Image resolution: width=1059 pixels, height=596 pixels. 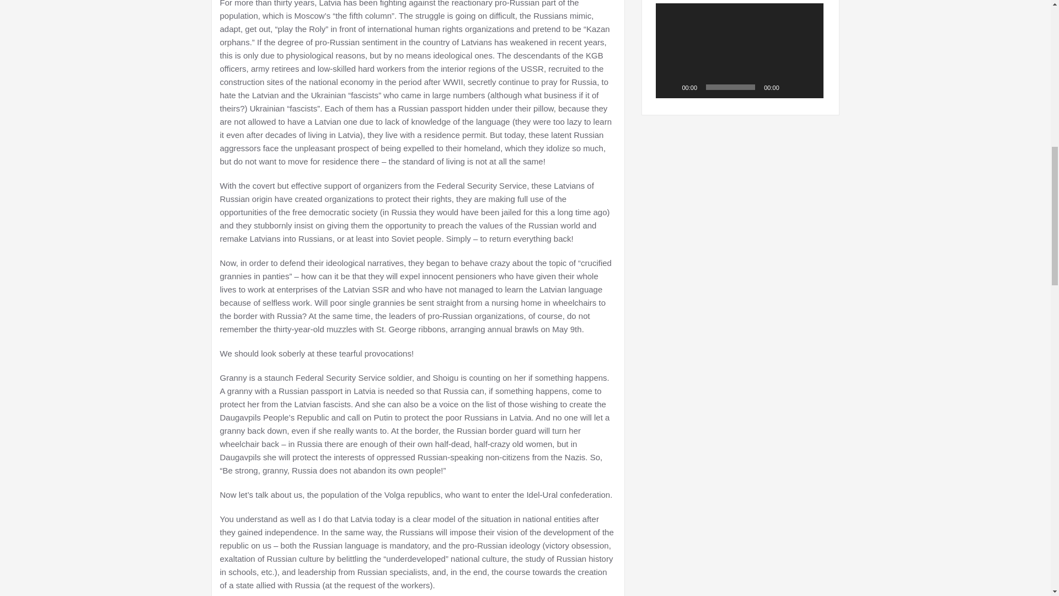 What do you see at coordinates (791, 87) in the screenshot?
I see `Mute` at bounding box center [791, 87].